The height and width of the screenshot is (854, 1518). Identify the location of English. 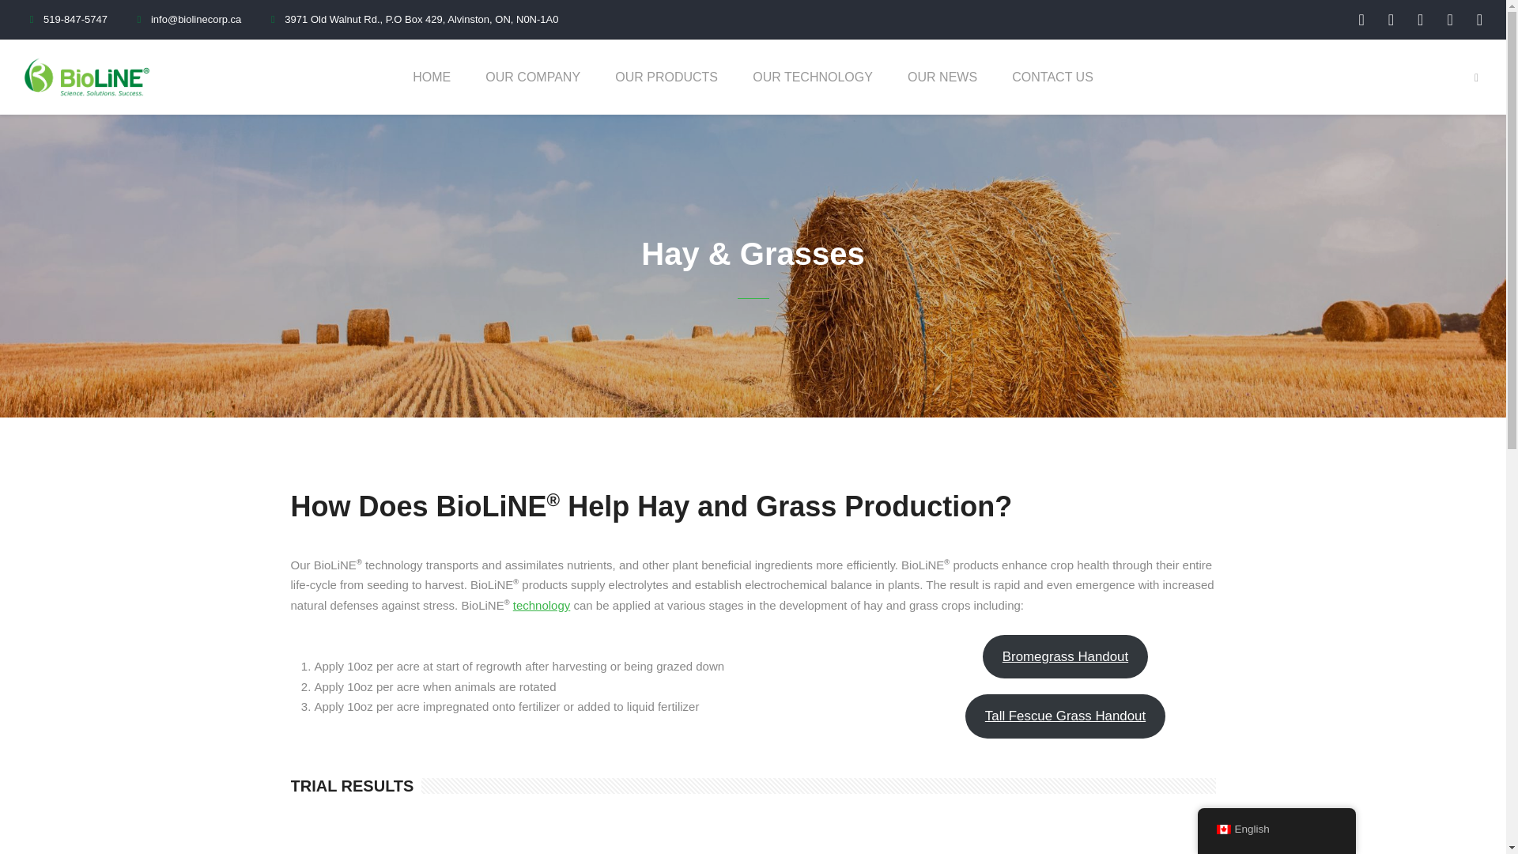
(1222, 829).